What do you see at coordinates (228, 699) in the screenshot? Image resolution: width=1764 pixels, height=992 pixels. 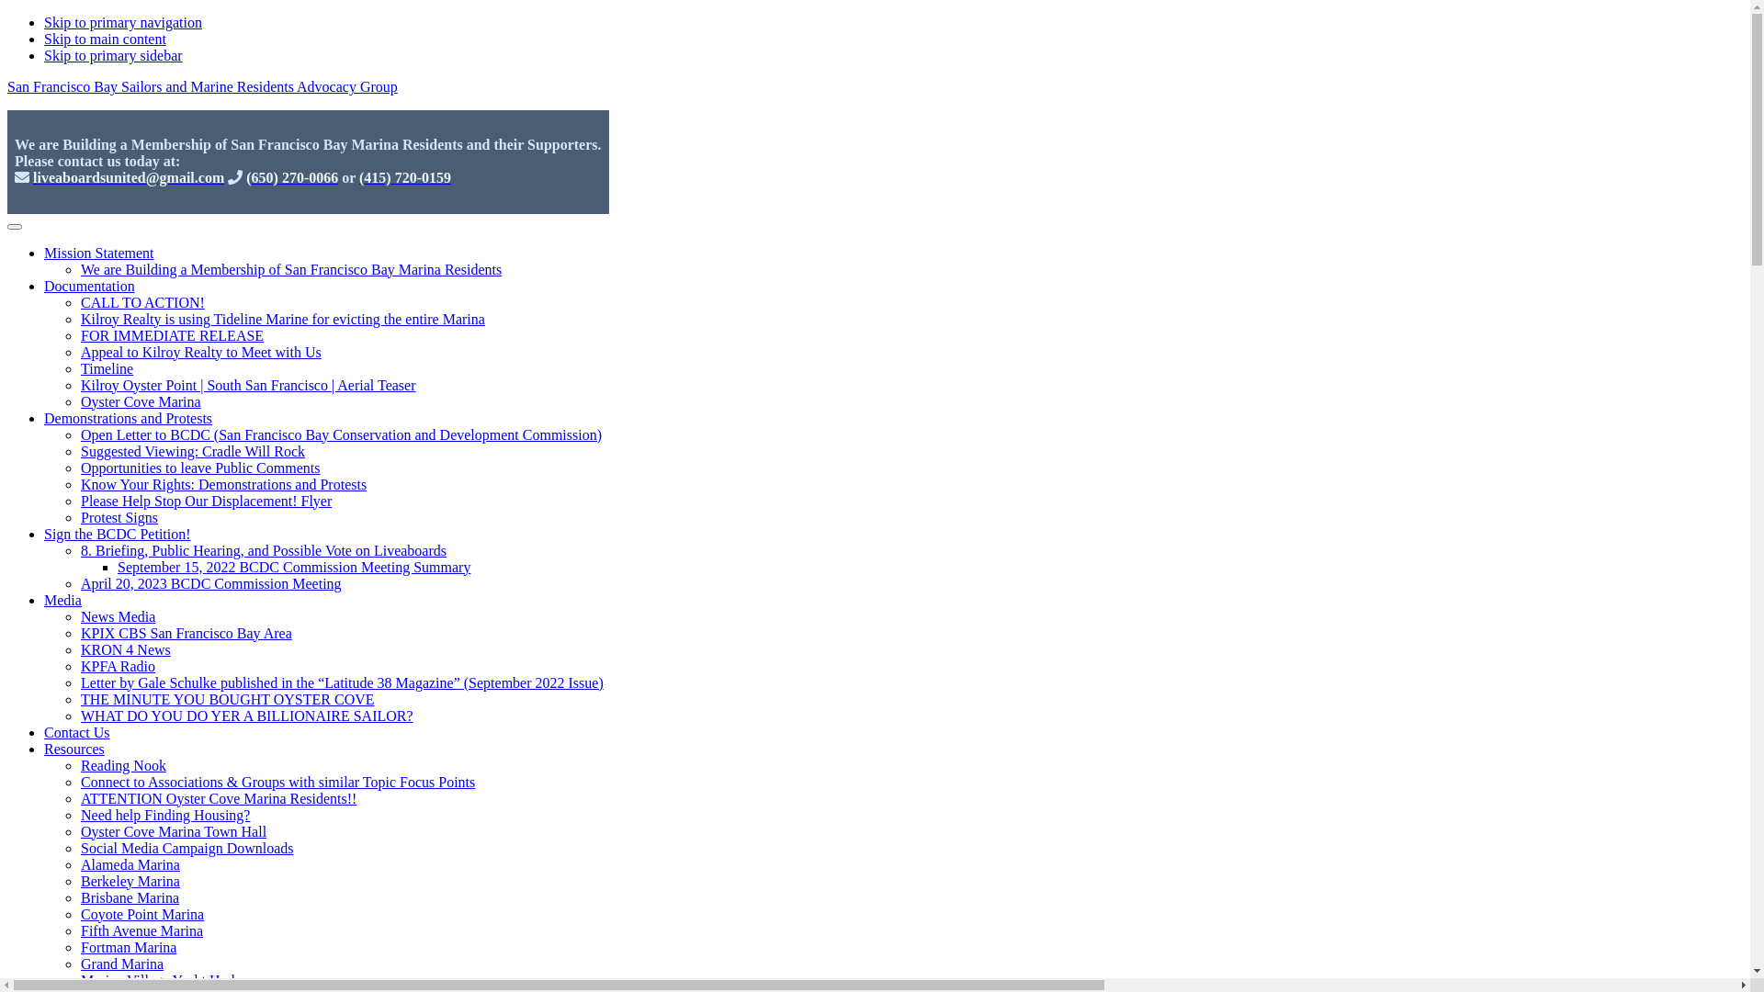 I see `THE MINUTE YOU BOUGHT OYSTER COVE` at bounding box center [228, 699].